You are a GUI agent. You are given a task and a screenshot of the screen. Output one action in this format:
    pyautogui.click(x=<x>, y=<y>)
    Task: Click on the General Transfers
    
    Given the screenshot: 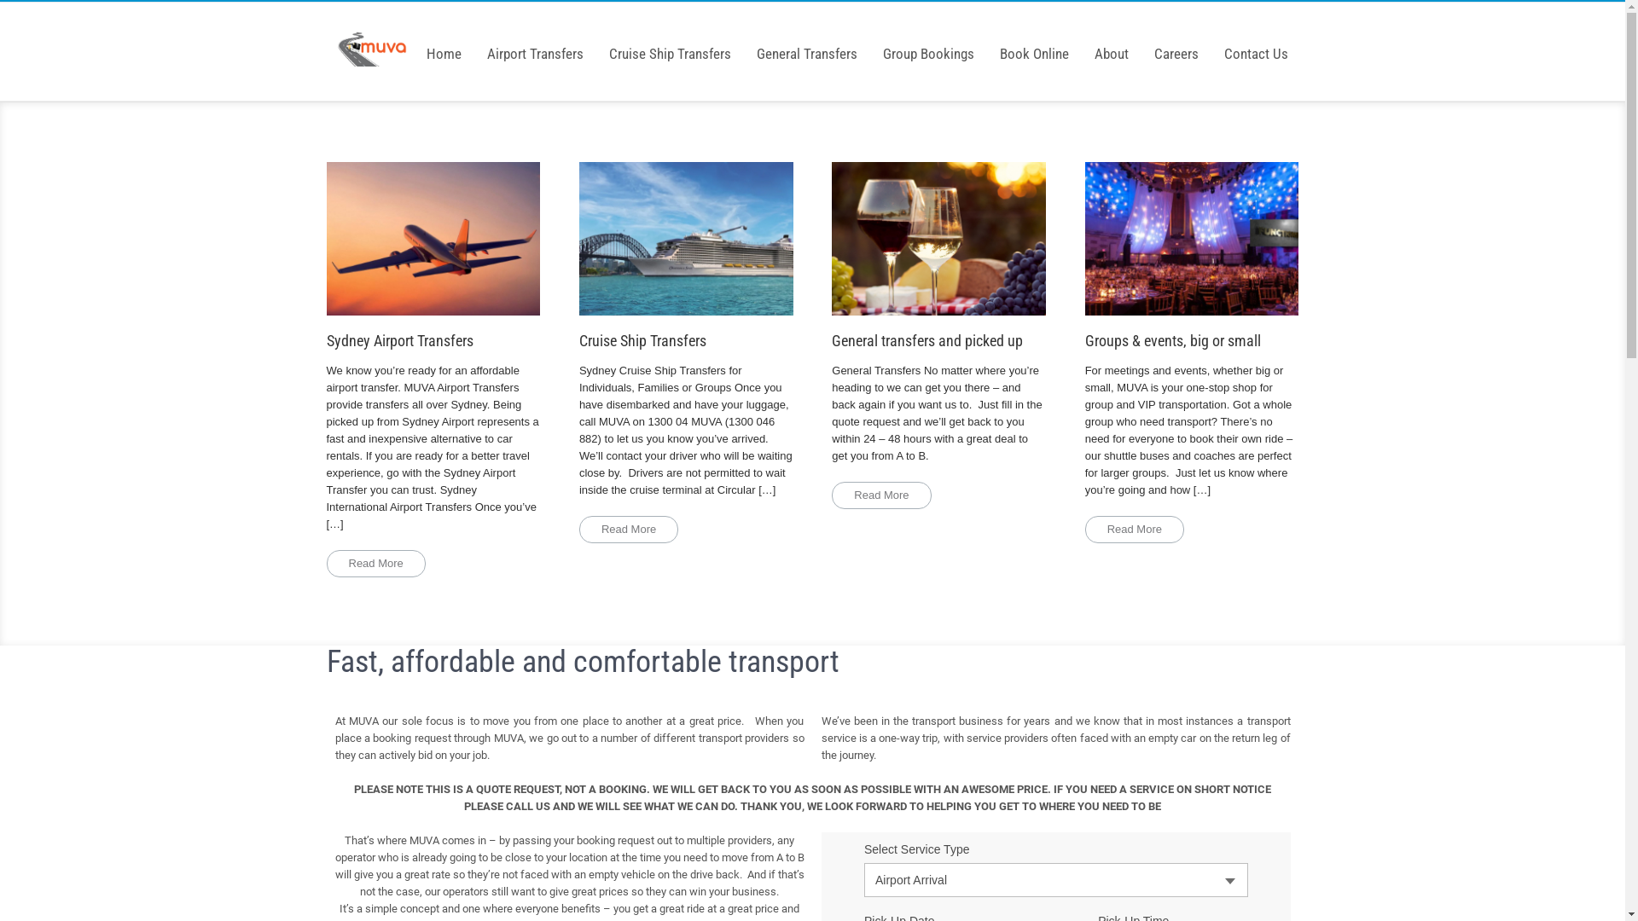 What is the action you would take?
    pyautogui.click(x=807, y=41)
    